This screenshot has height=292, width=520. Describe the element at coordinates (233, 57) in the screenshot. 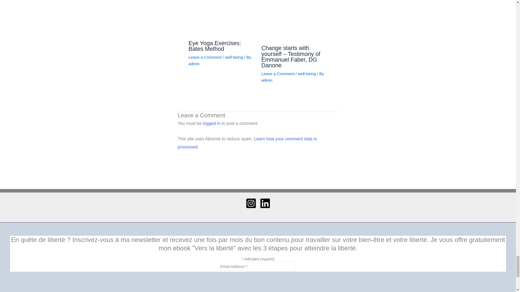

I see `well-being` at that location.